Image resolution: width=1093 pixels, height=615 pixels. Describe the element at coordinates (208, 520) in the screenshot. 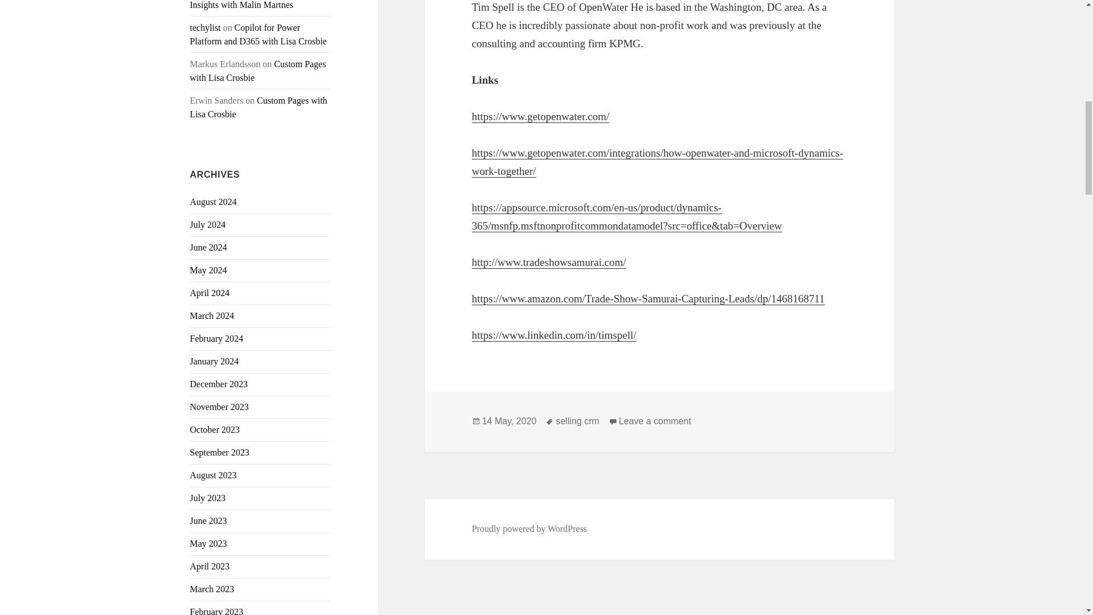

I see `June 2023` at that location.